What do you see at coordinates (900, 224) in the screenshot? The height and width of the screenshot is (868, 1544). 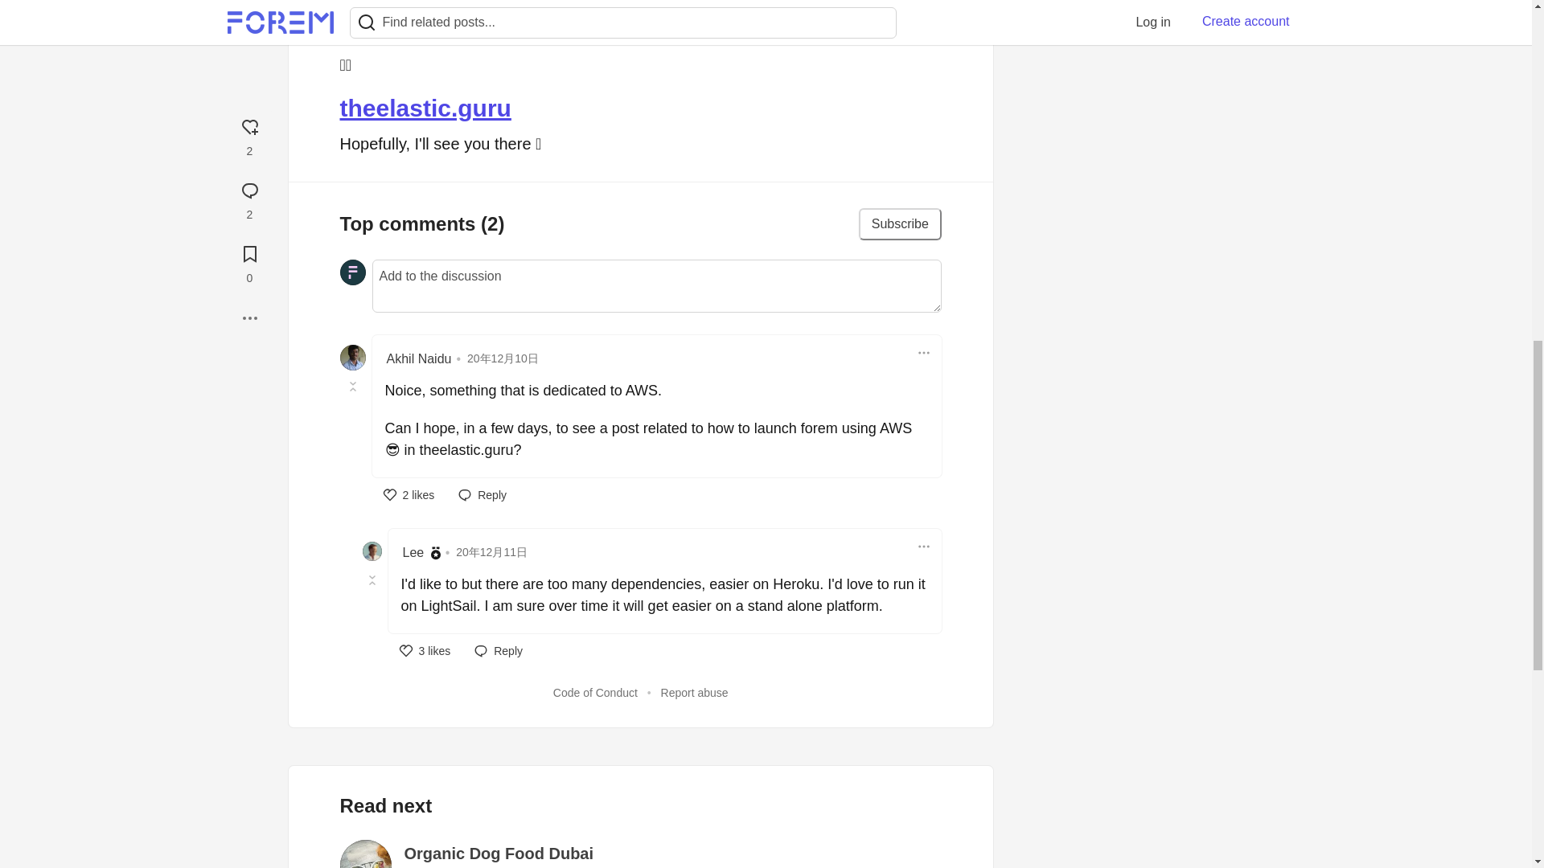 I see `Subscribe` at bounding box center [900, 224].